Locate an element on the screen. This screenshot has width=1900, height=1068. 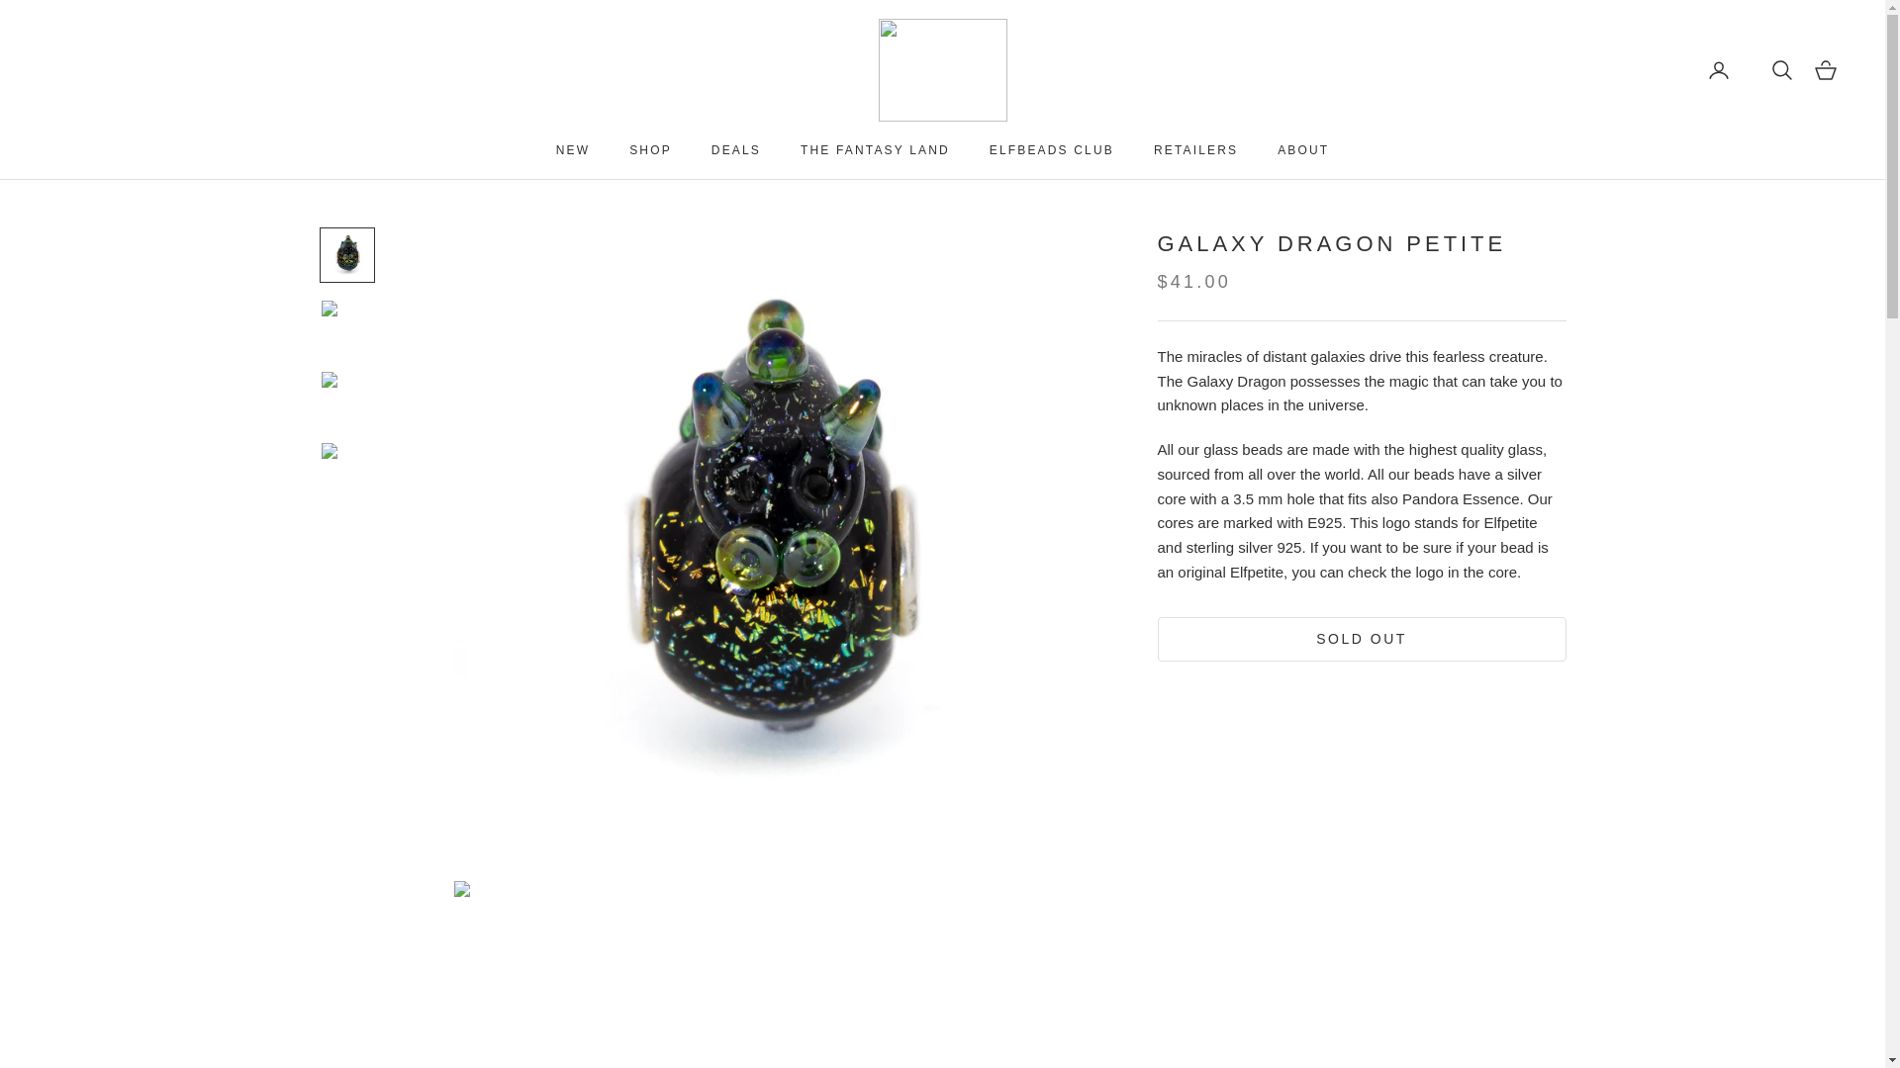
NEW is located at coordinates (572, 150).